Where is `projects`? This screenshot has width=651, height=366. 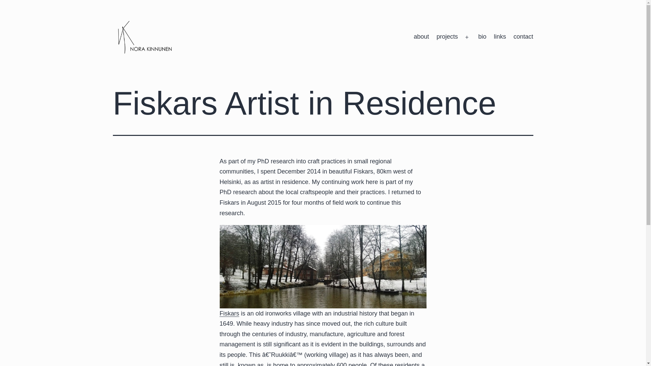 projects is located at coordinates (447, 37).